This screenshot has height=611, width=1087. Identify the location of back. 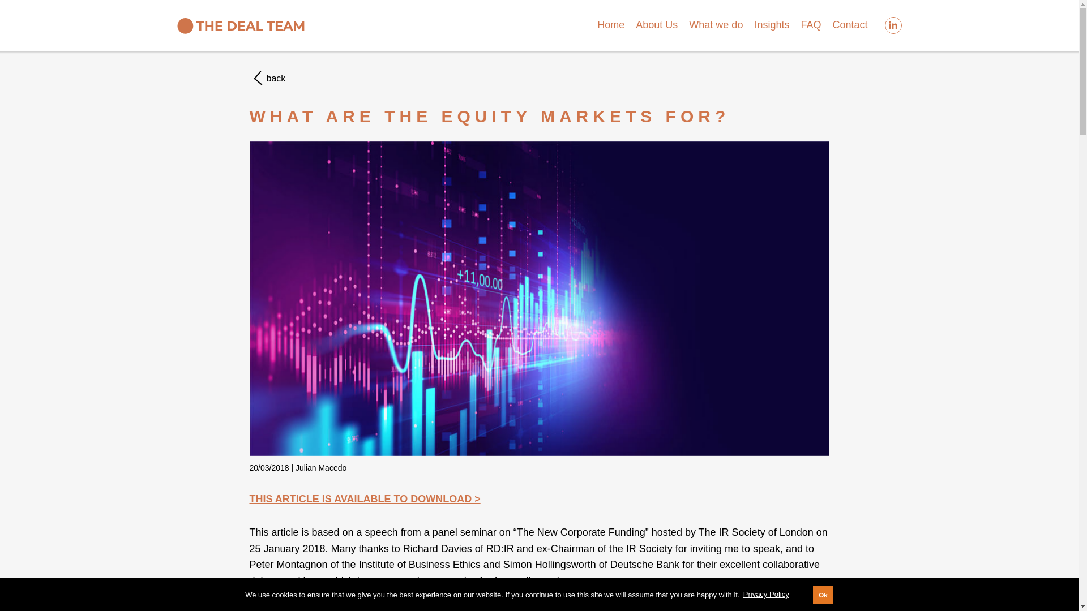
(538, 77).